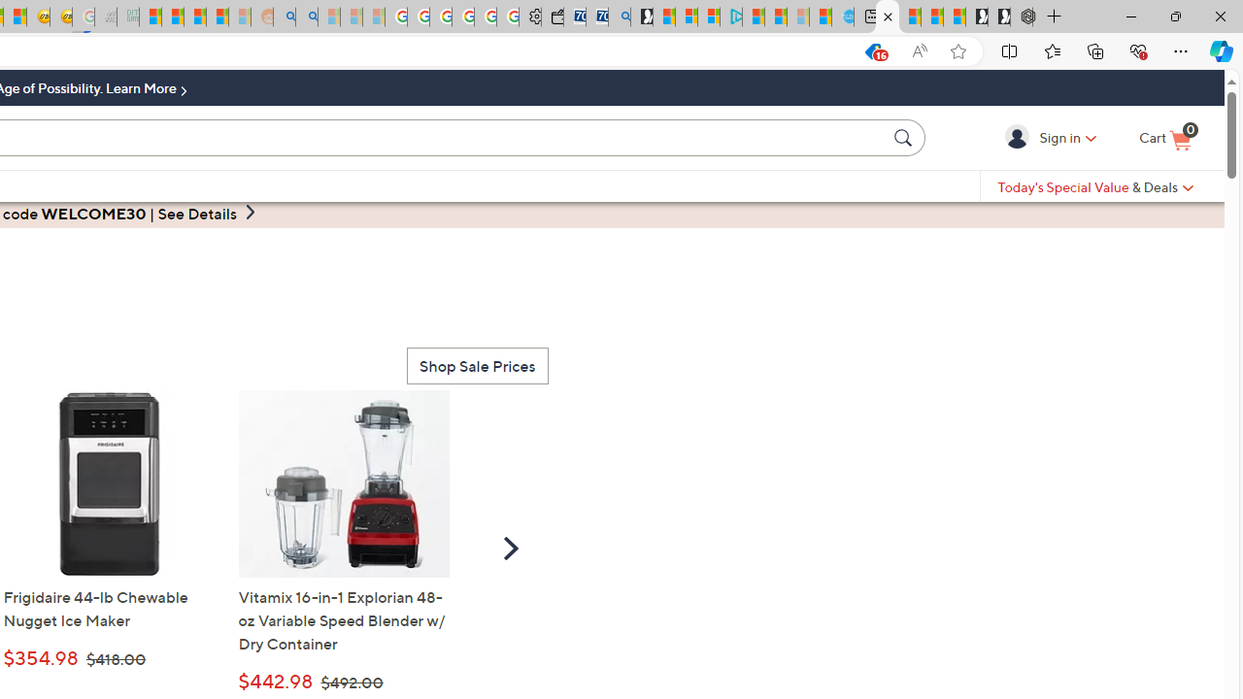 Image resolution: width=1243 pixels, height=699 pixels. Describe the element at coordinates (306, 17) in the screenshot. I see `Utah sues federal government - Search` at that location.